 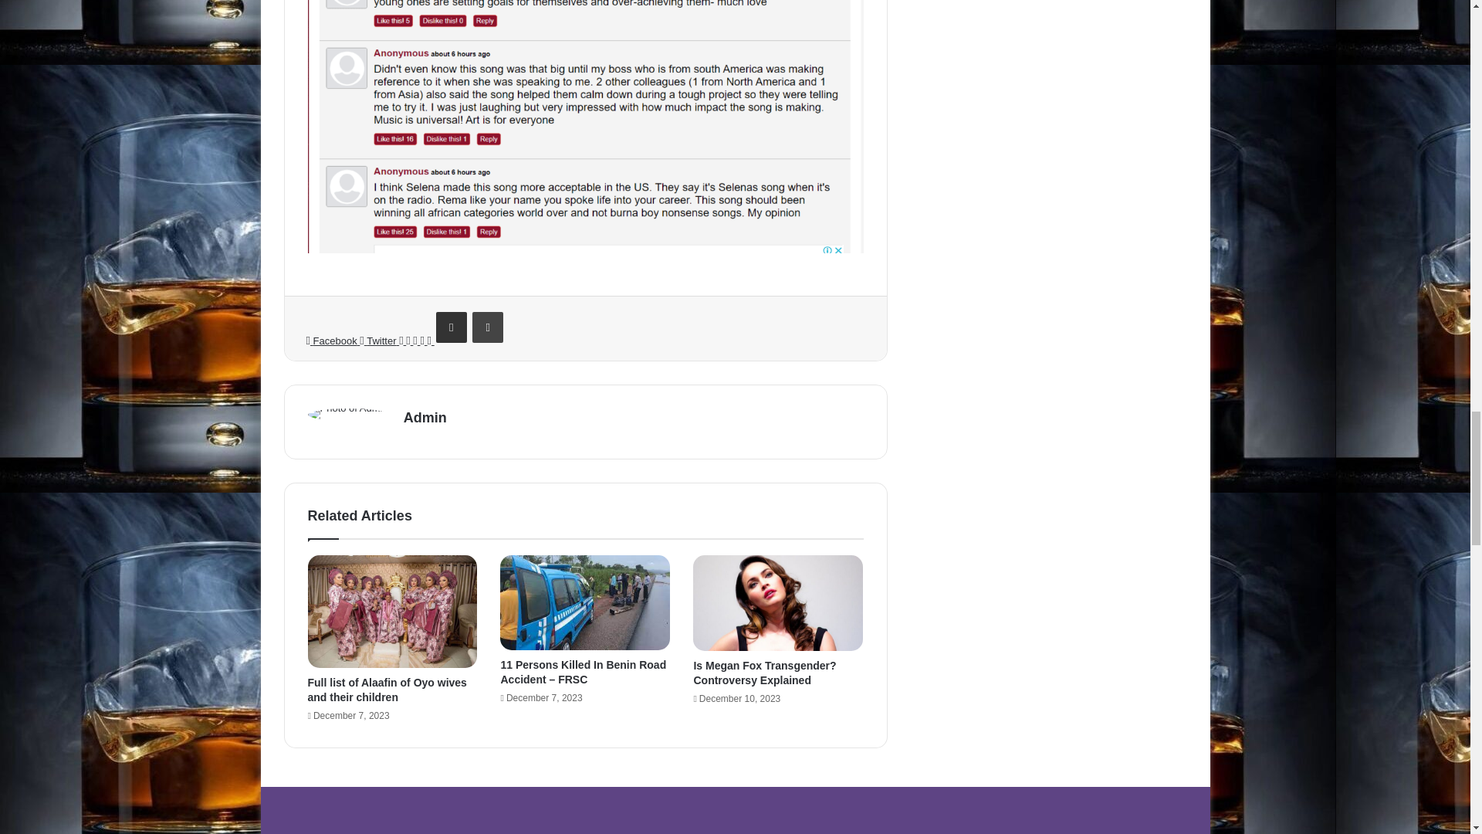 What do you see at coordinates (425, 417) in the screenshot?
I see `Admin` at bounding box center [425, 417].